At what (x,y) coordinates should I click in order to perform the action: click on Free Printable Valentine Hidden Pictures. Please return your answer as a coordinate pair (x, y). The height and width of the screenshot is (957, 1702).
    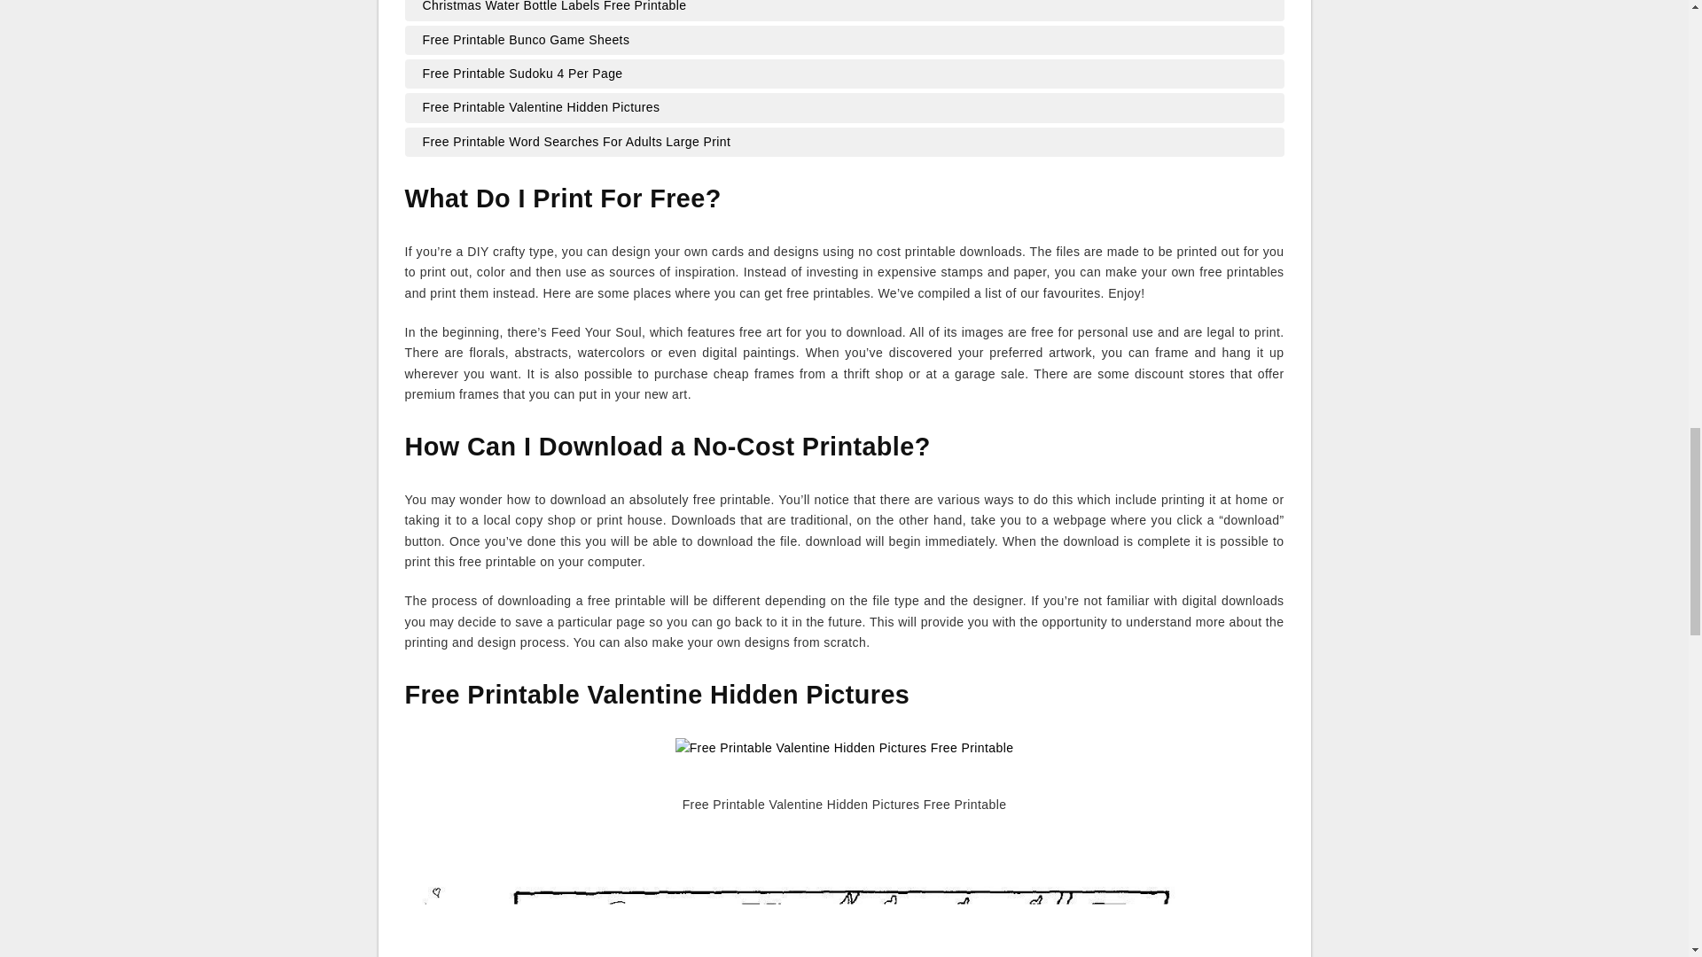
    Looking at the image, I should click on (844, 108).